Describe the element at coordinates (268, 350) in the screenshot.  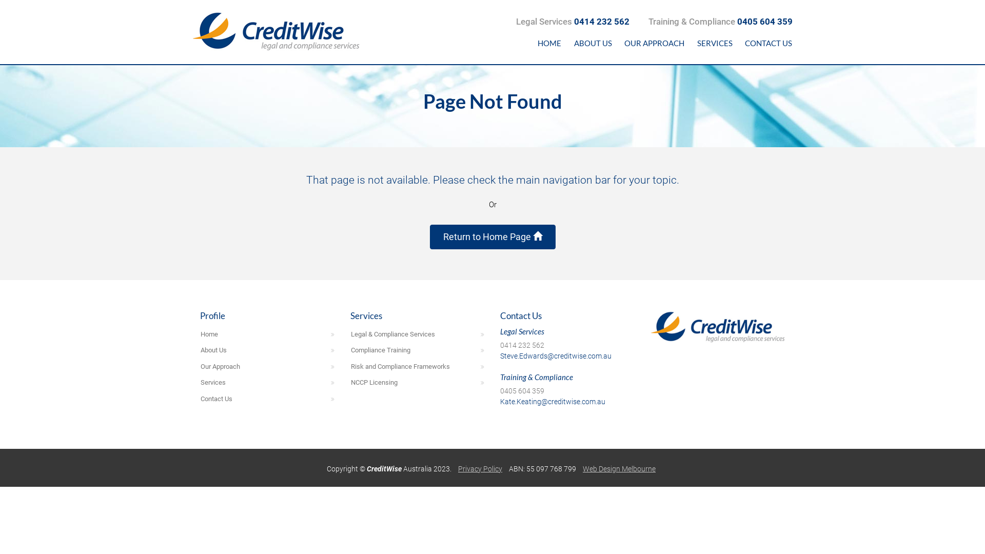
I see `About Us` at that location.